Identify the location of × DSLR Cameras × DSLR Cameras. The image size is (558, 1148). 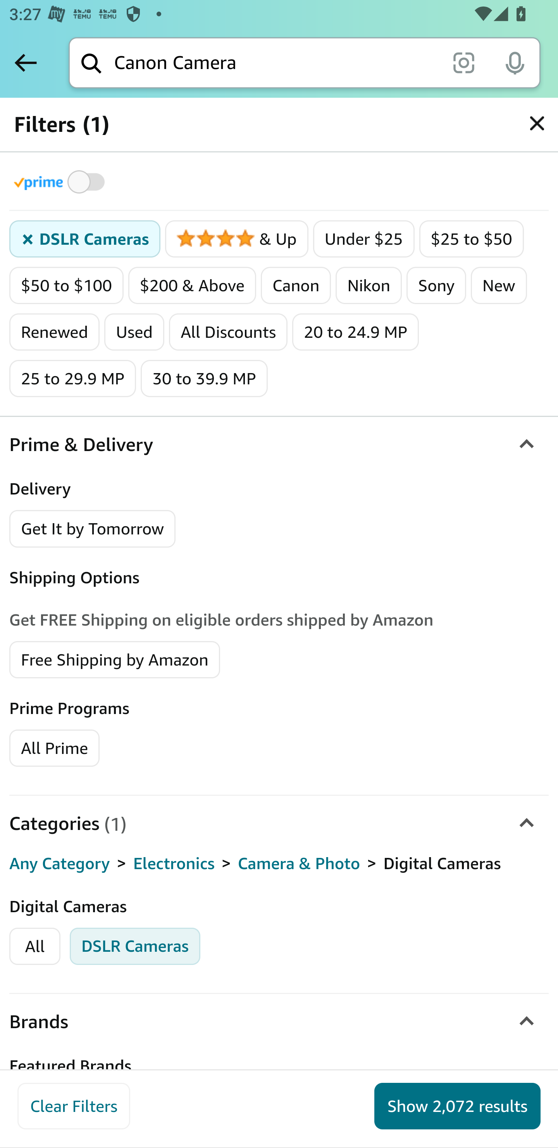
(85, 239).